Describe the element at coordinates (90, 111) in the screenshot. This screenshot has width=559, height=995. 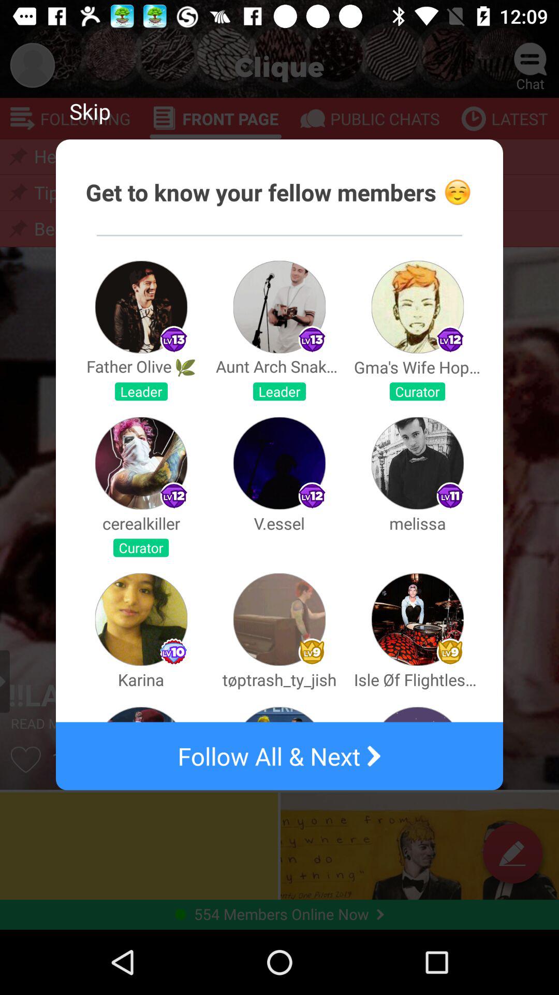
I see `turn off app above the get to know item` at that location.